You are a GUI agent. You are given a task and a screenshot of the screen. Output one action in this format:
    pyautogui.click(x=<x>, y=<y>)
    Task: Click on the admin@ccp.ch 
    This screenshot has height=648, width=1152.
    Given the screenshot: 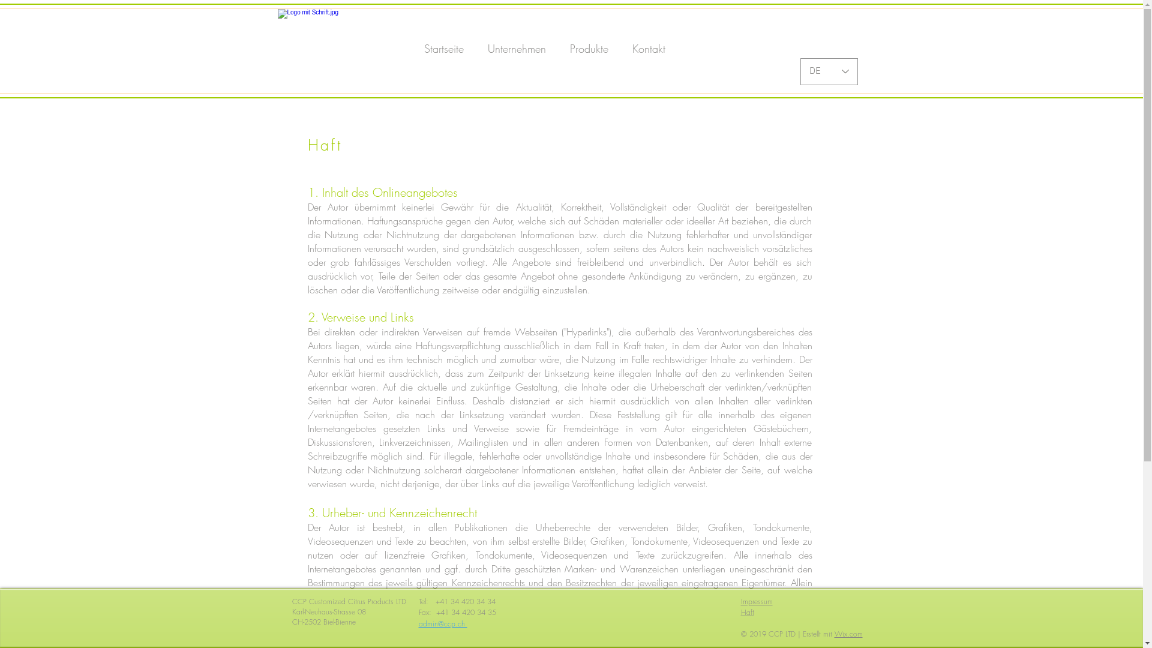 What is the action you would take?
    pyautogui.click(x=443, y=625)
    